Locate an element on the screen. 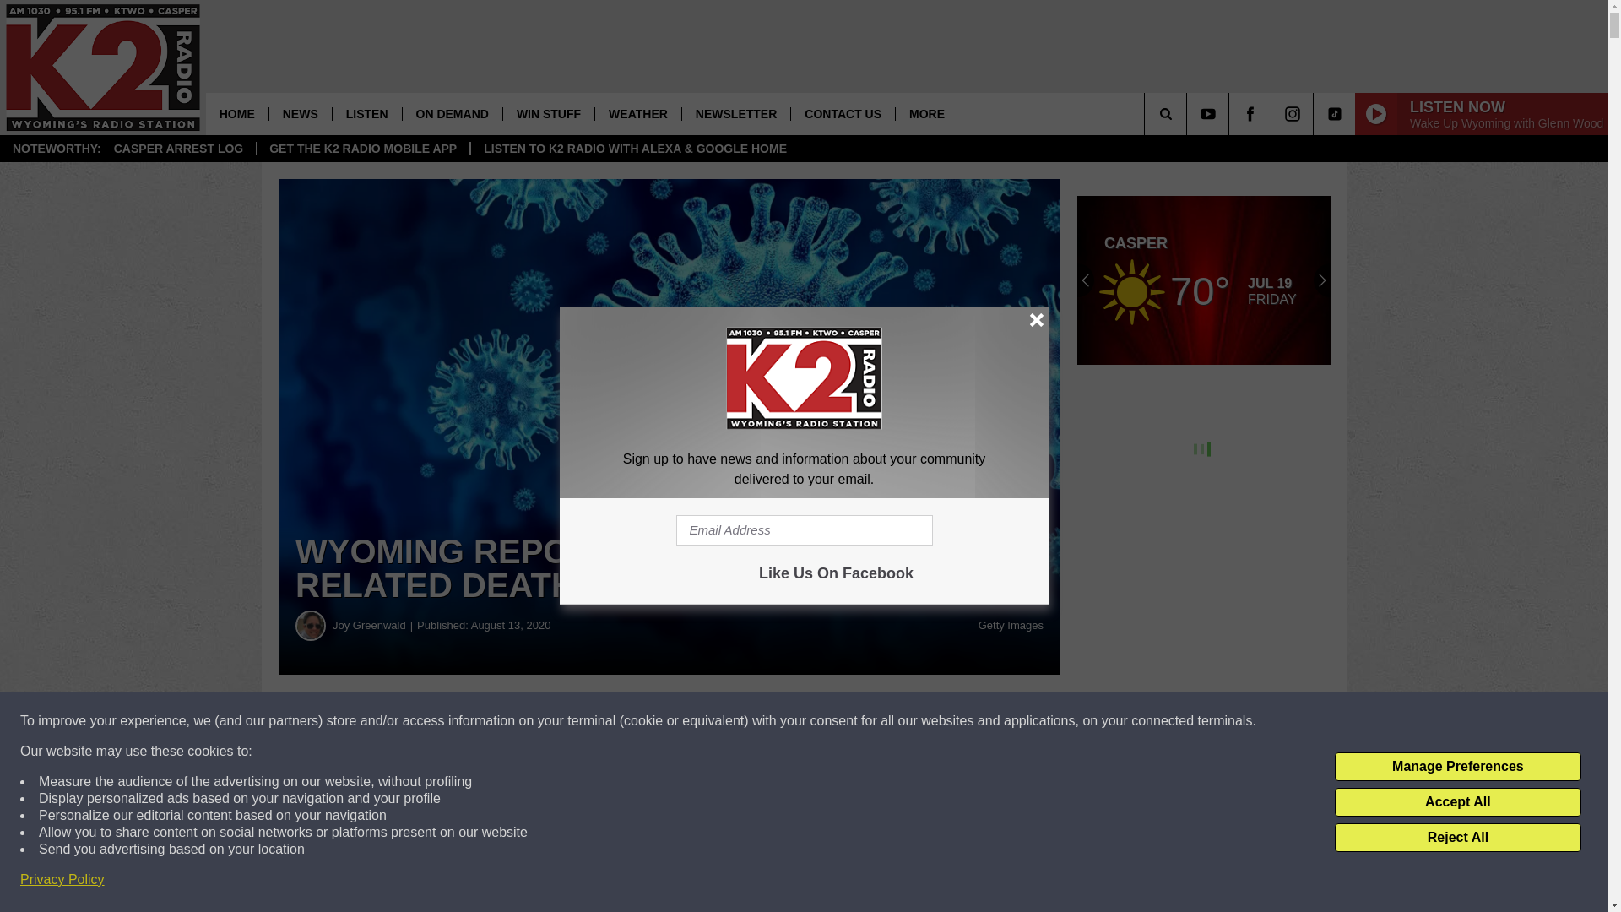  Casper Weather is located at coordinates (1204, 280).